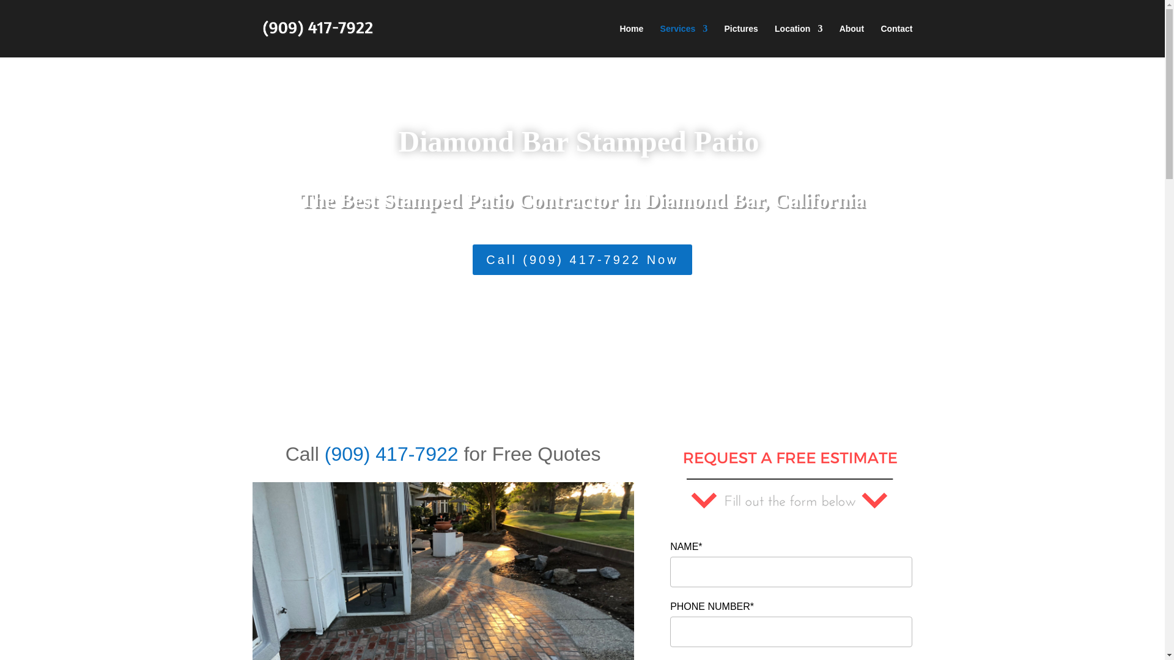 This screenshot has width=1174, height=660. Describe the element at coordinates (684, 40) in the screenshot. I see `Services` at that location.